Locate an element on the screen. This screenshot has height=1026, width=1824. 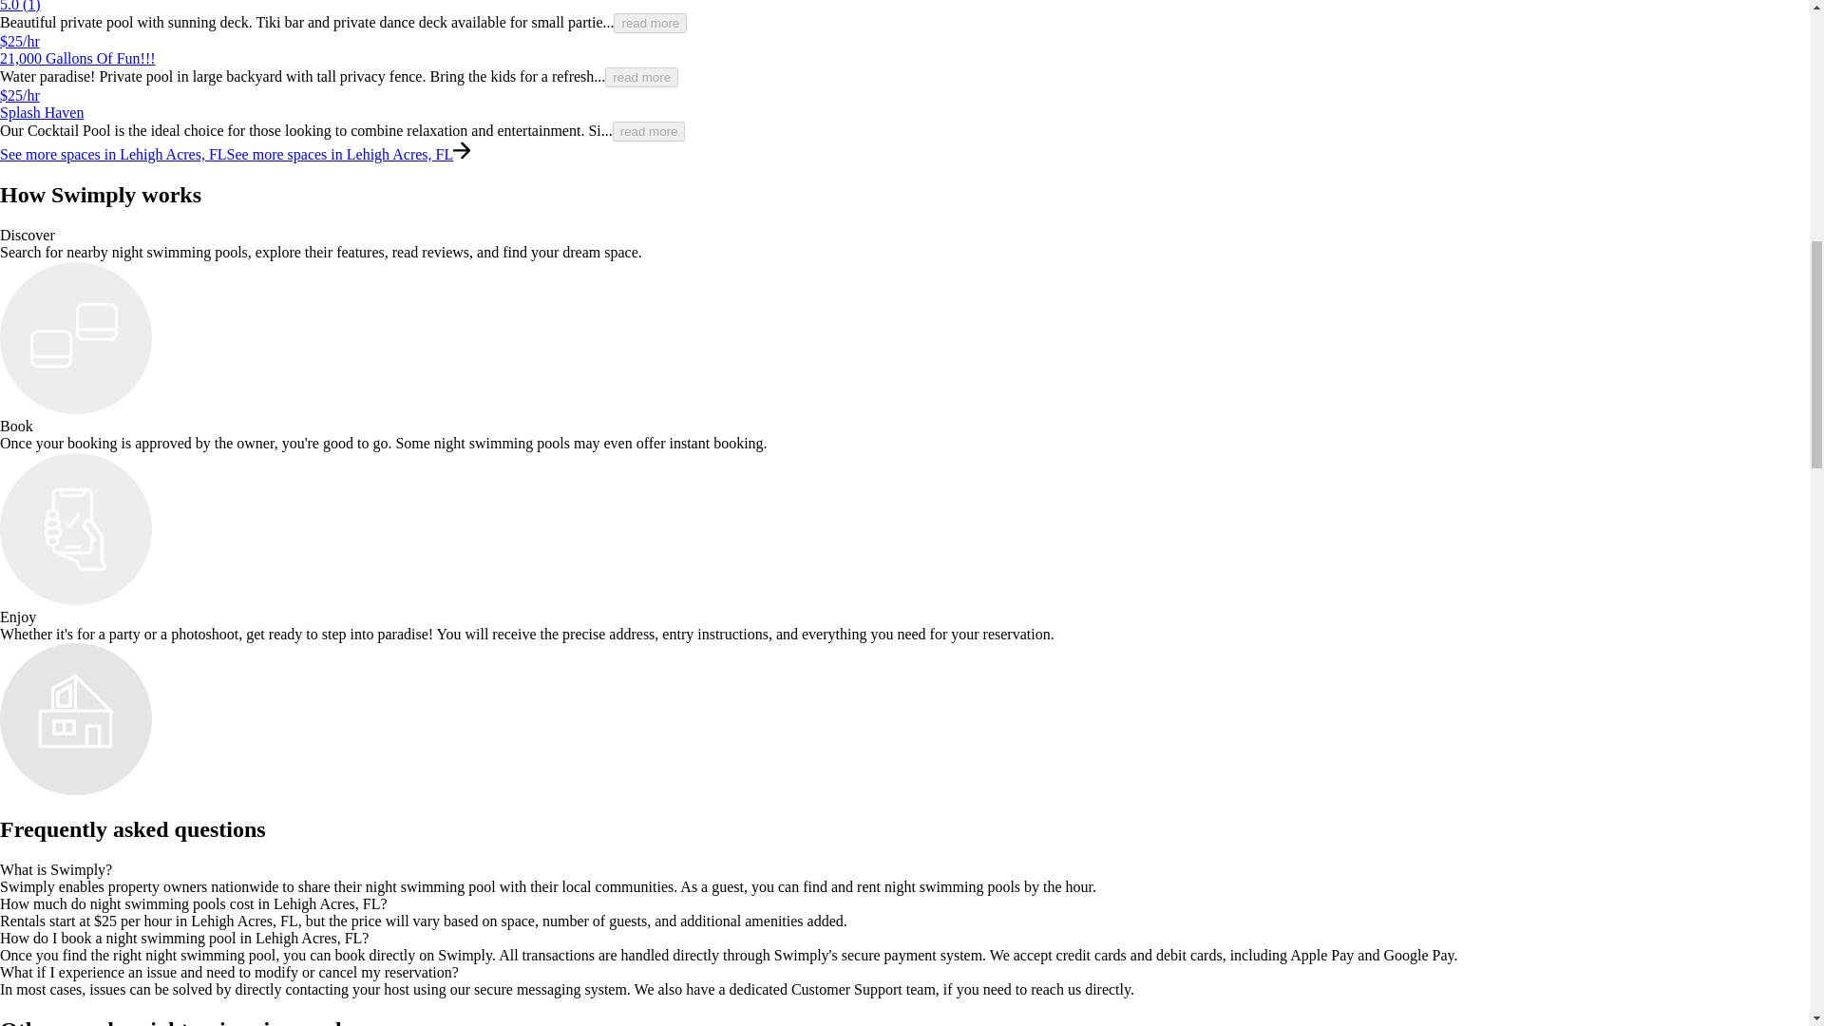
See more spaces in Lehigh Acres, FL is located at coordinates (113, 154).